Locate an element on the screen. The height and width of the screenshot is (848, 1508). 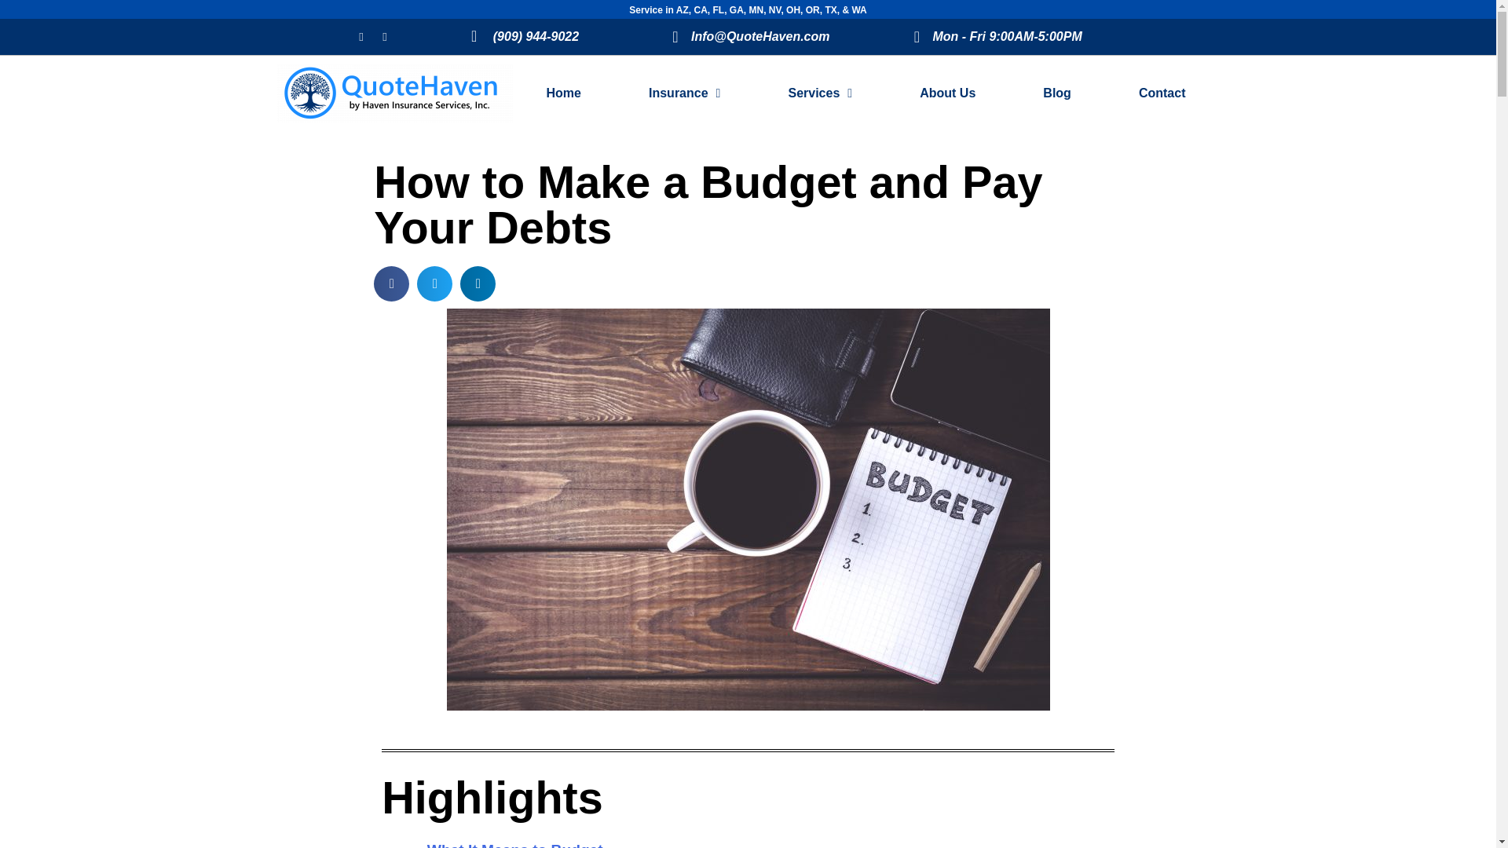
Blog is located at coordinates (1057, 93).